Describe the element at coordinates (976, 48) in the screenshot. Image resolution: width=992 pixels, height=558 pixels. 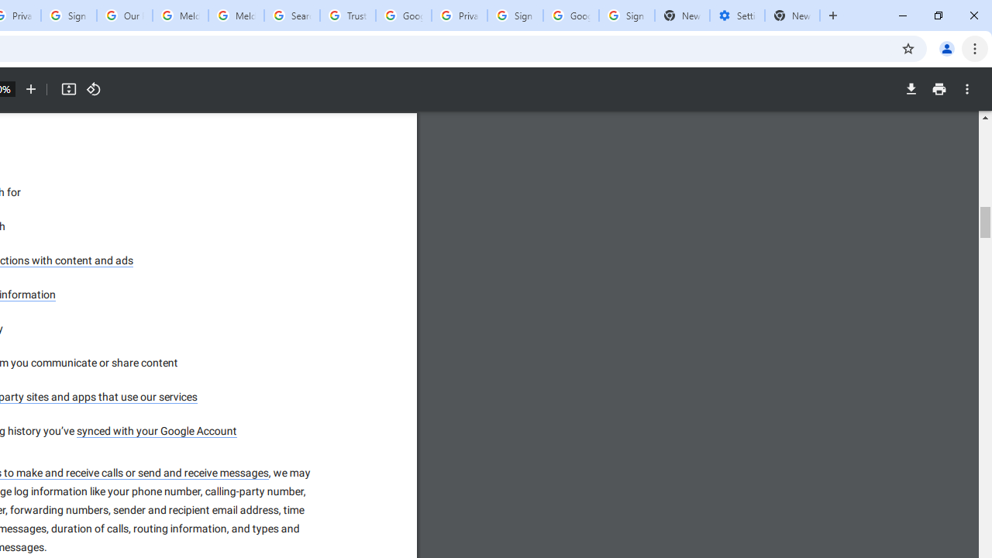
I see `Chrome` at that location.